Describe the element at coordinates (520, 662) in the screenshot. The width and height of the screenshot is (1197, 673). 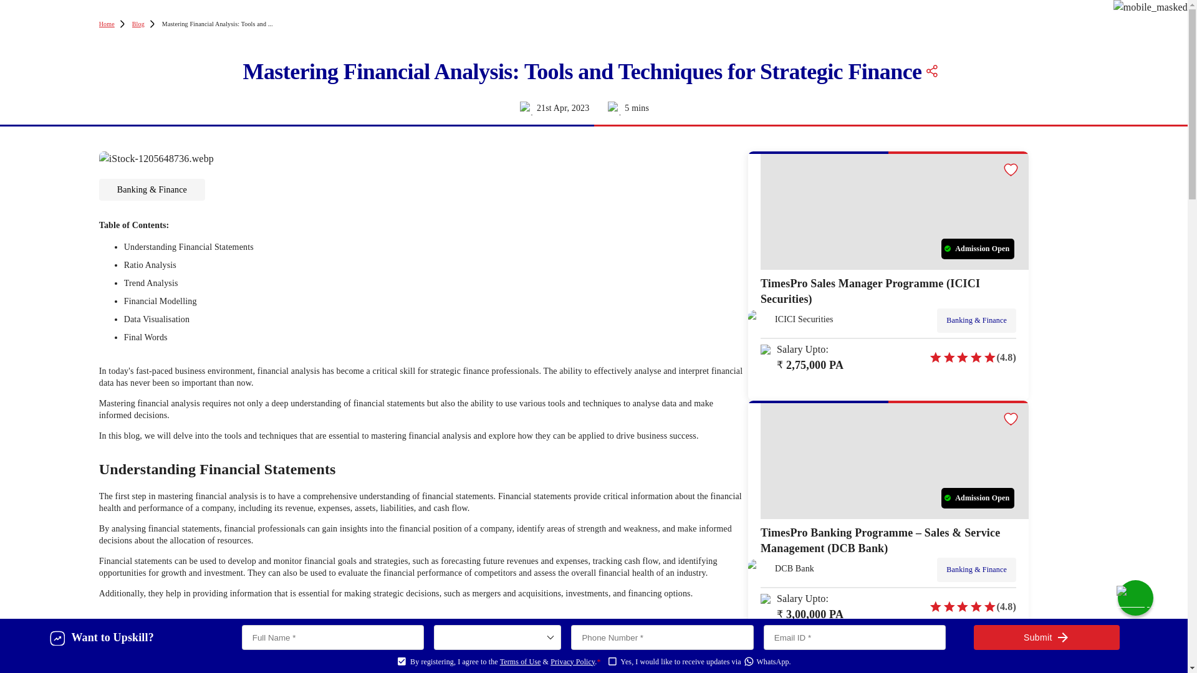
I see `Terms of Use` at that location.